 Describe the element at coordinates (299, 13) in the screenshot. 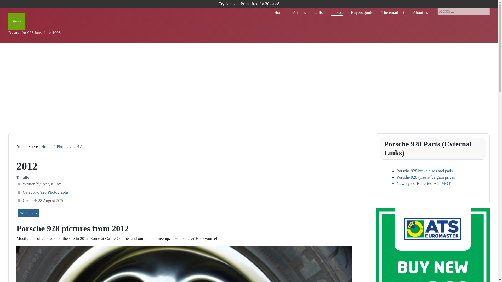

I see `Articles` at that location.